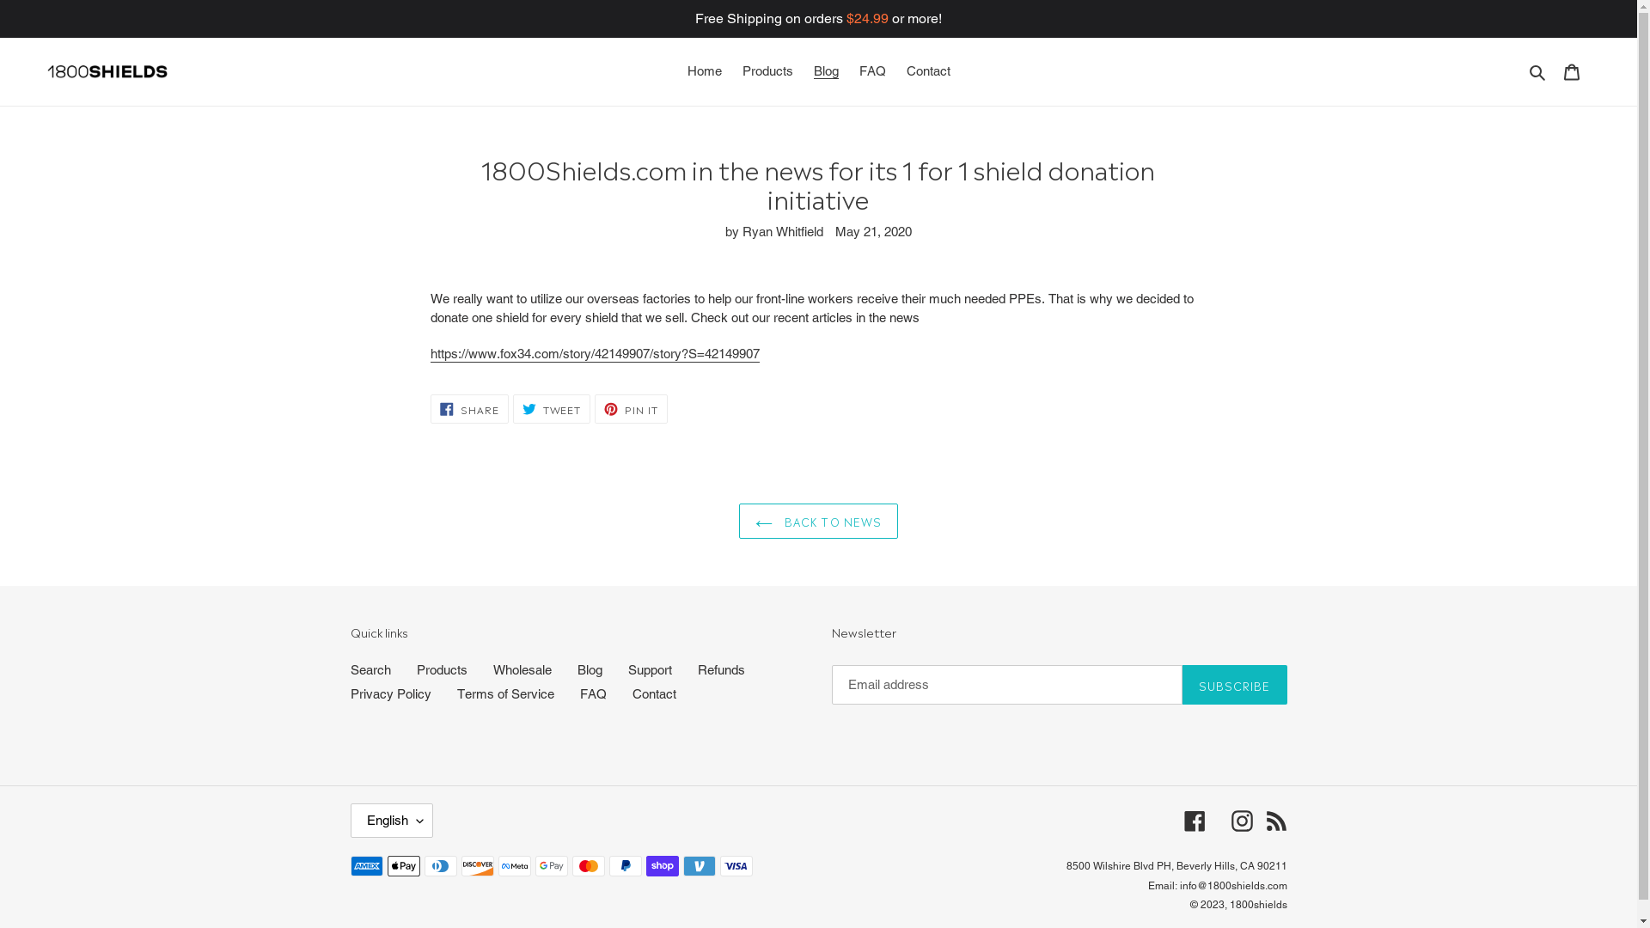  Describe the element at coordinates (722, 670) in the screenshot. I see `Refunds` at that location.